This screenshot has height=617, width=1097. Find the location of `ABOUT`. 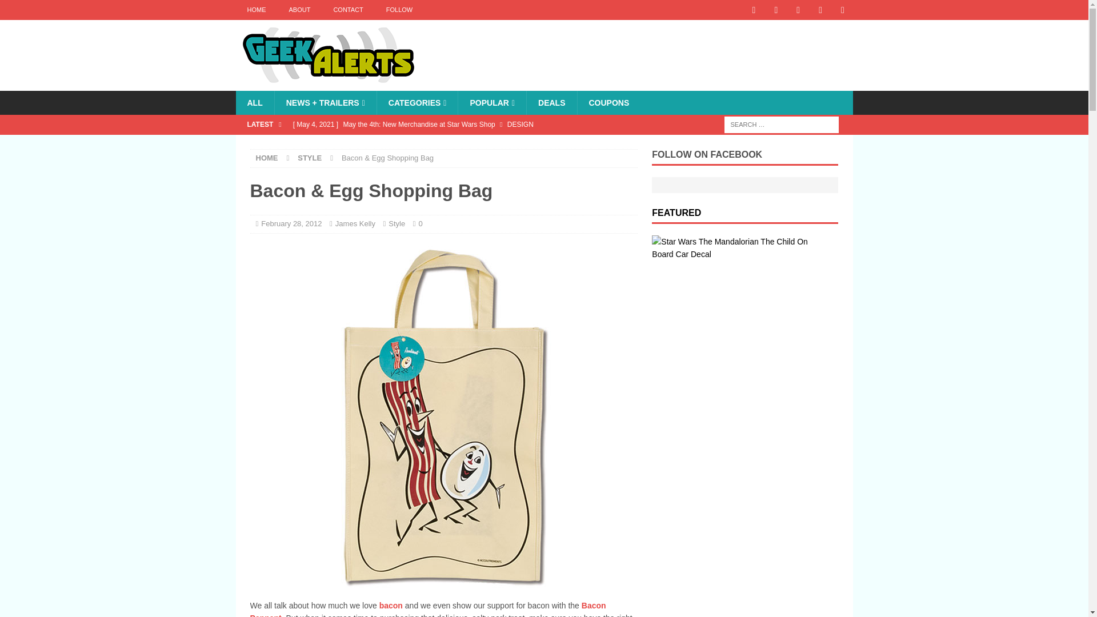

ABOUT is located at coordinates (299, 10).